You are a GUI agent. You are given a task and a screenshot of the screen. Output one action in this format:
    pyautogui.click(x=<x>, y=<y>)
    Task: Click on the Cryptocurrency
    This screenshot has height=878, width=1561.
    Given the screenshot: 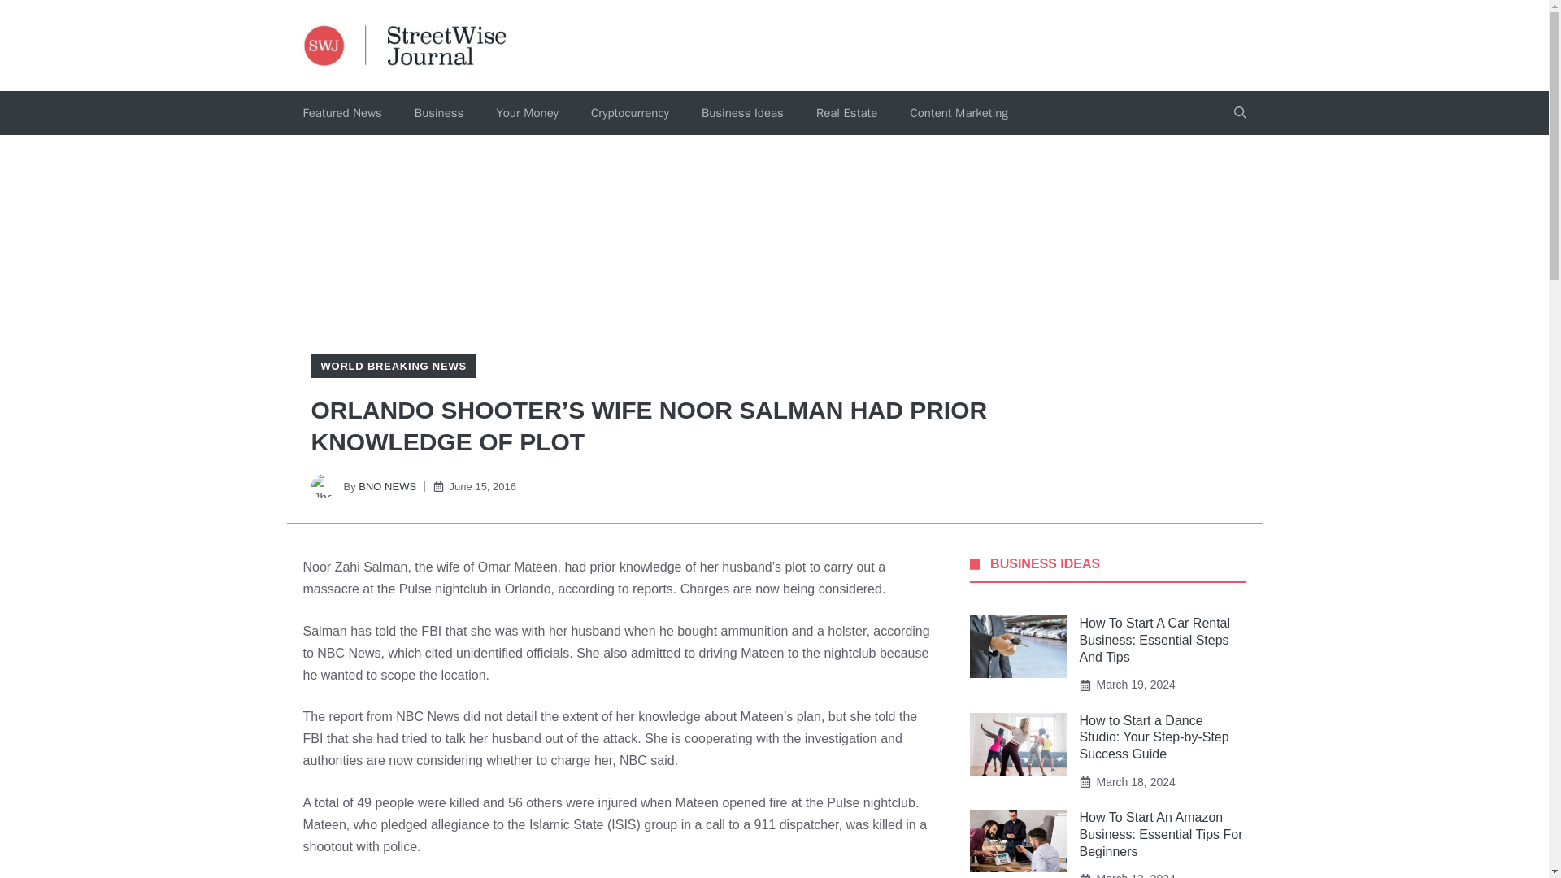 What is the action you would take?
    pyautogui.click(x=629, y=113)
    